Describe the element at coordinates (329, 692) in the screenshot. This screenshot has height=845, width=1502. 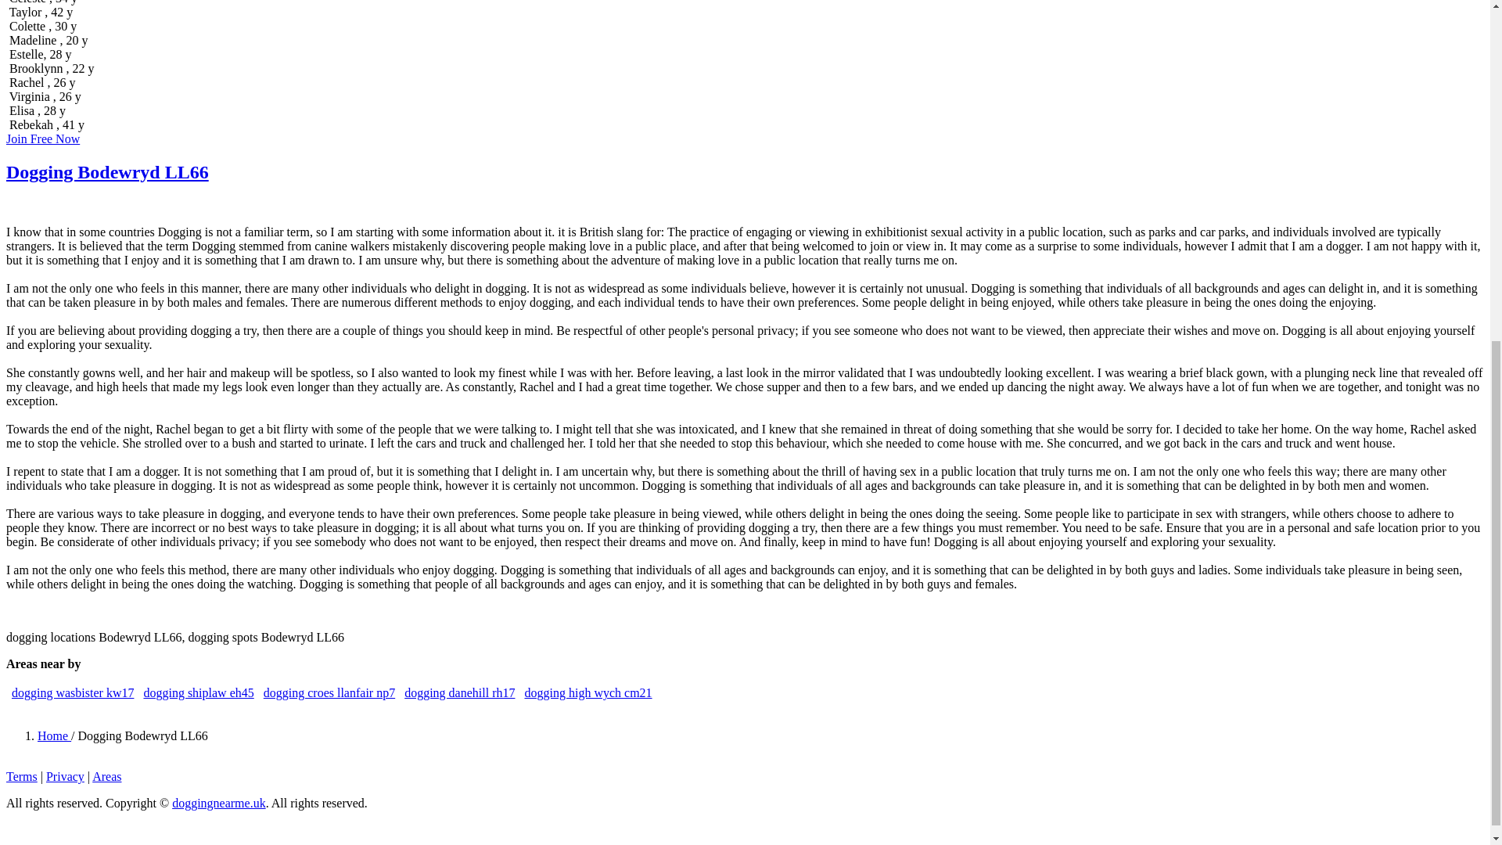
I see `dogging croes llanfair np7` at that location.